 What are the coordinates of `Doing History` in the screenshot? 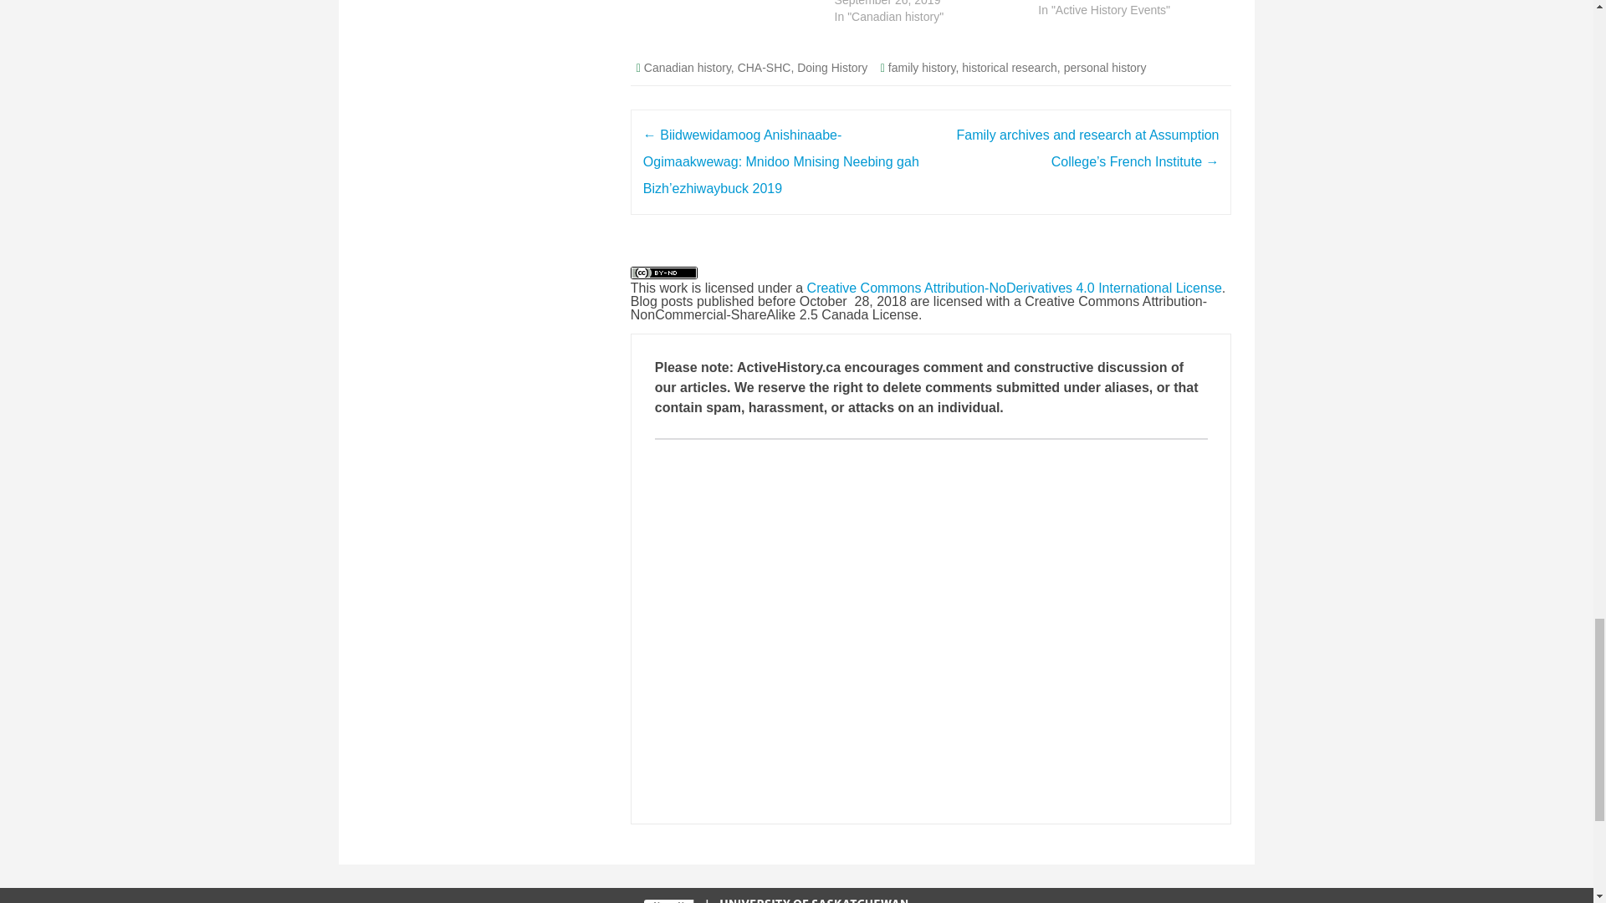 It's located at (831, 67).